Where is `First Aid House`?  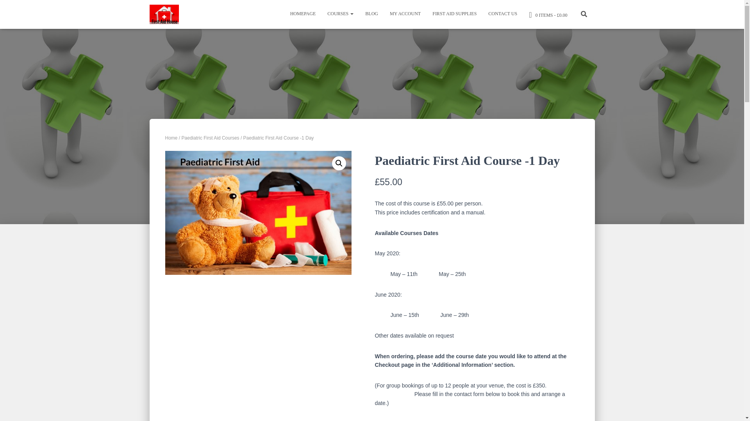 First Aid House is located at coordinates (164, 14).